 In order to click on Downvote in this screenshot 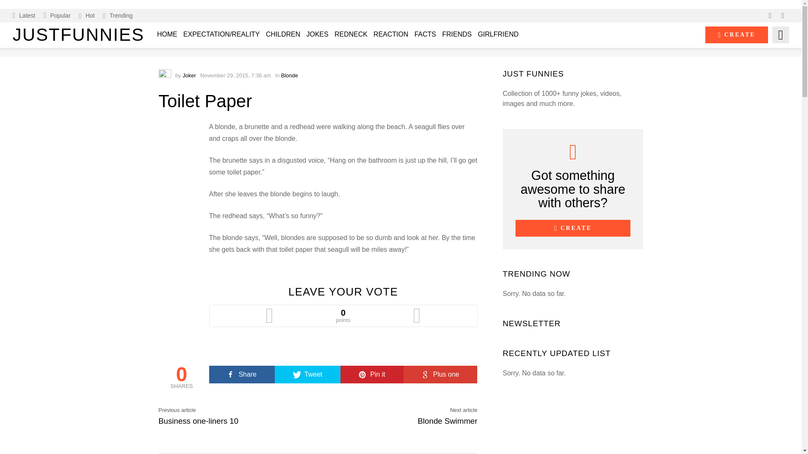, I will do `click(417, 315)`.